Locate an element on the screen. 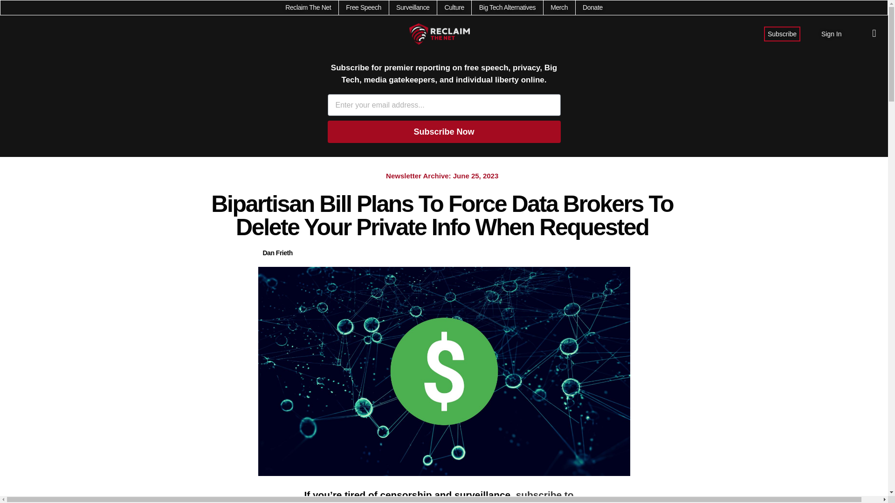 This screenshot has width=895, height=503. Big Tech Alternatives is located at coordinates (507, 7).